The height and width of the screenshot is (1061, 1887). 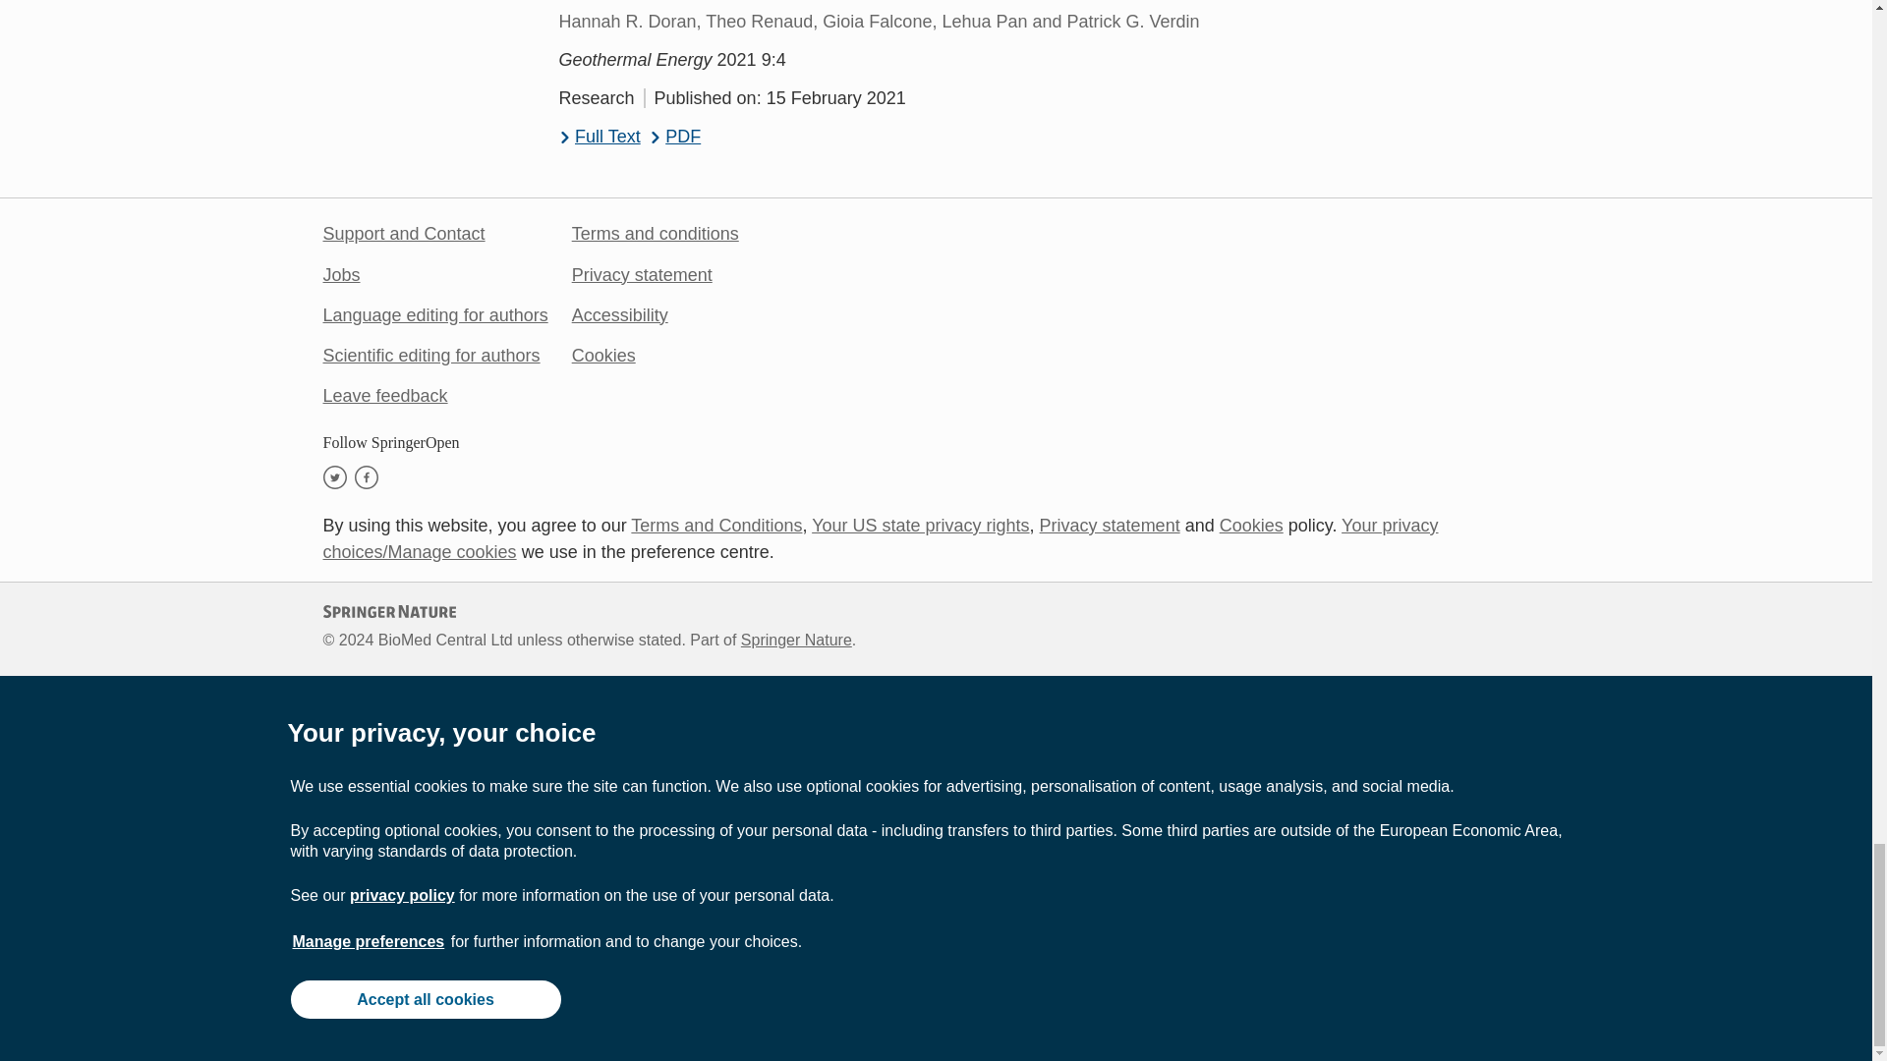 I want to click on Full Text, so click(x=599, y=138).